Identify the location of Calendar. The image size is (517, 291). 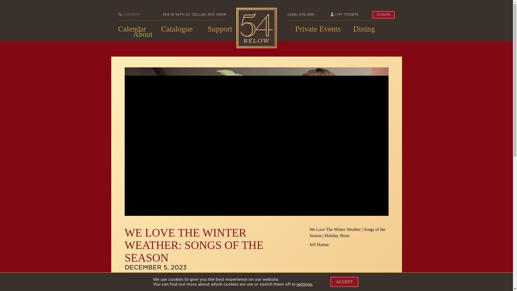
(132, 29).